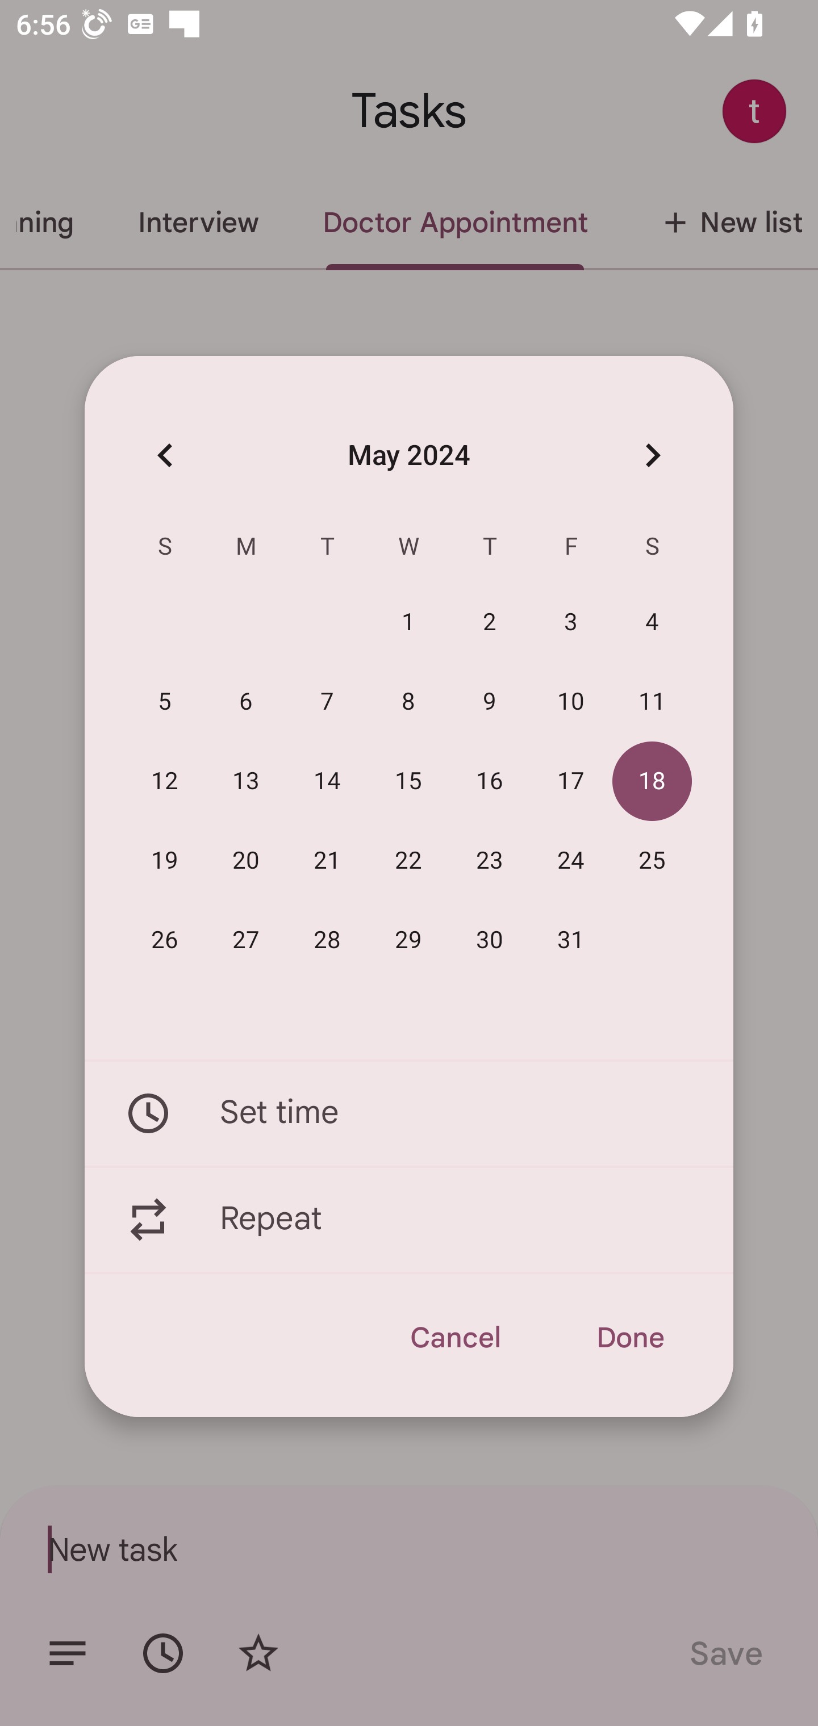 The height and width of the screenshot is (1726, 818). I want to click on 20 20 May 2024, so click(246, 861).